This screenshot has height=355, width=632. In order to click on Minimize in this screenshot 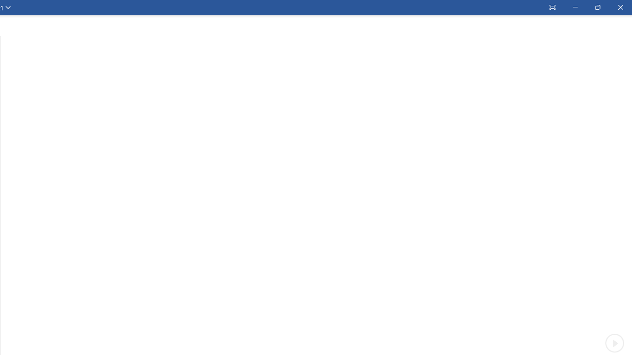, I will do `click(575, 7)`.